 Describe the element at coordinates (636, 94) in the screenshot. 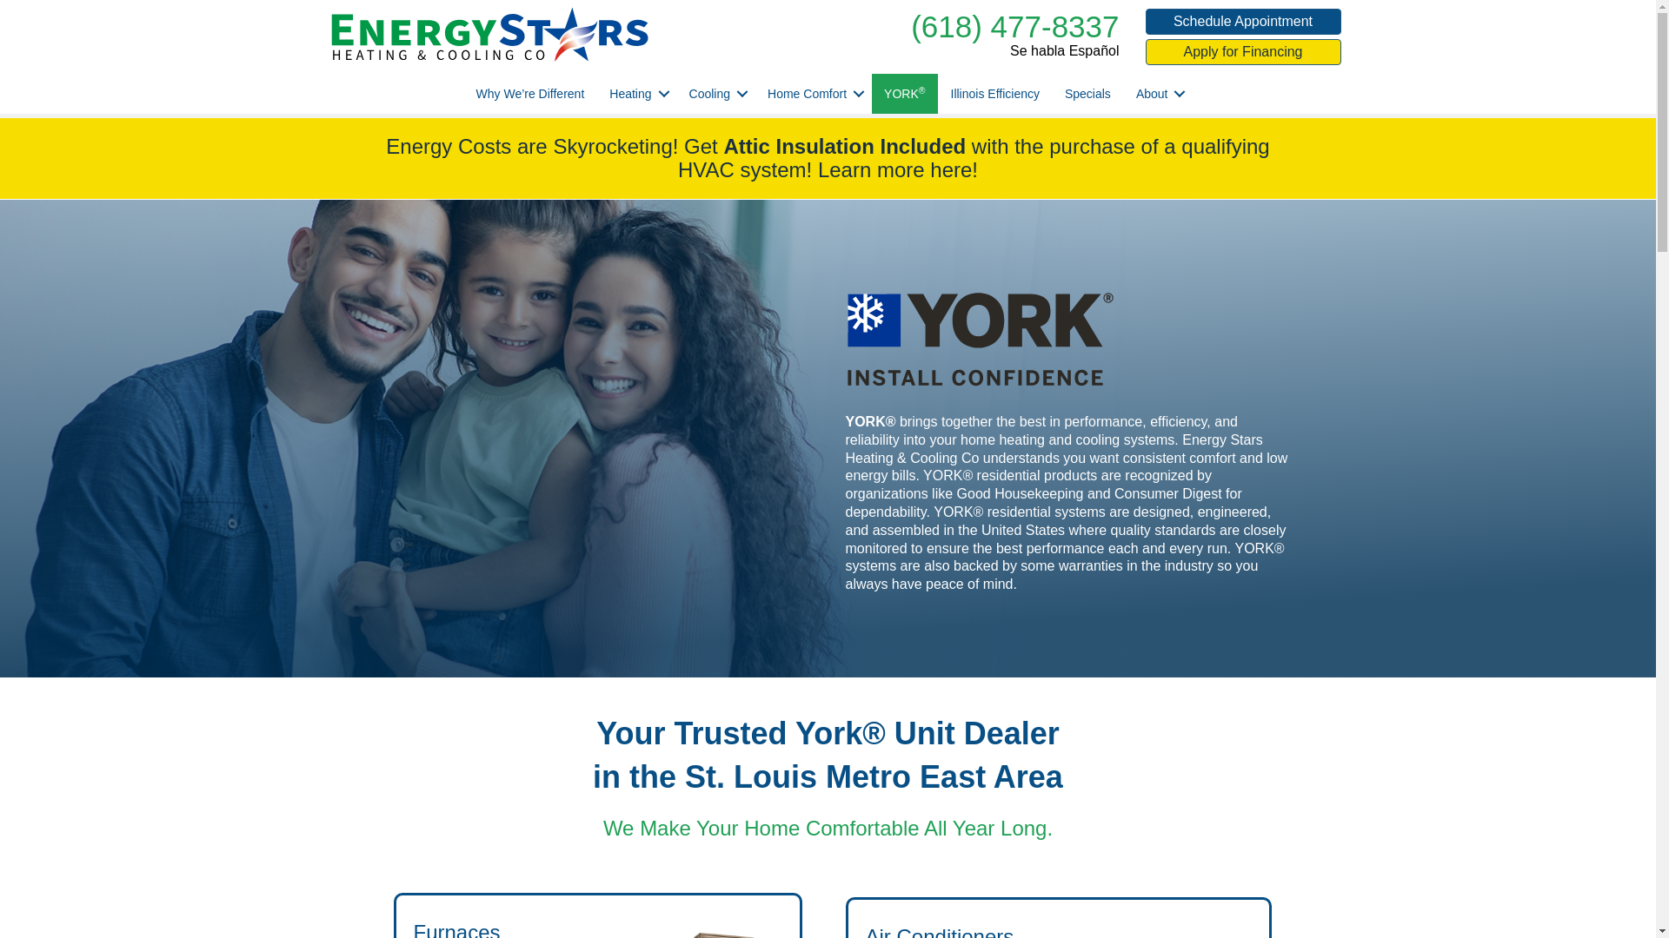

I see `Heating` at that location.